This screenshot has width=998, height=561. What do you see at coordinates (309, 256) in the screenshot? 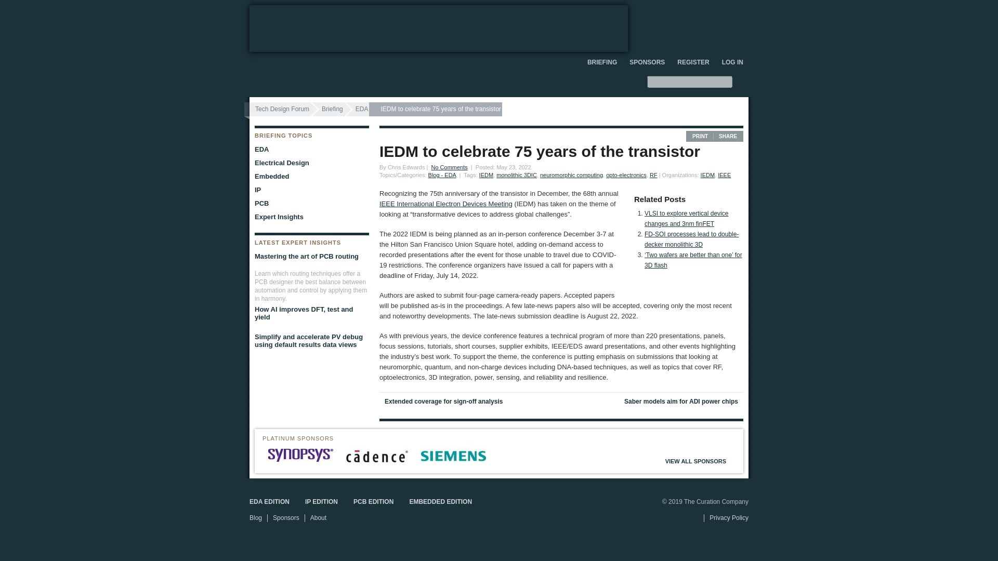
I see `Permalink to Mastering the art of PCB routing` at bounding box center [309, 256].